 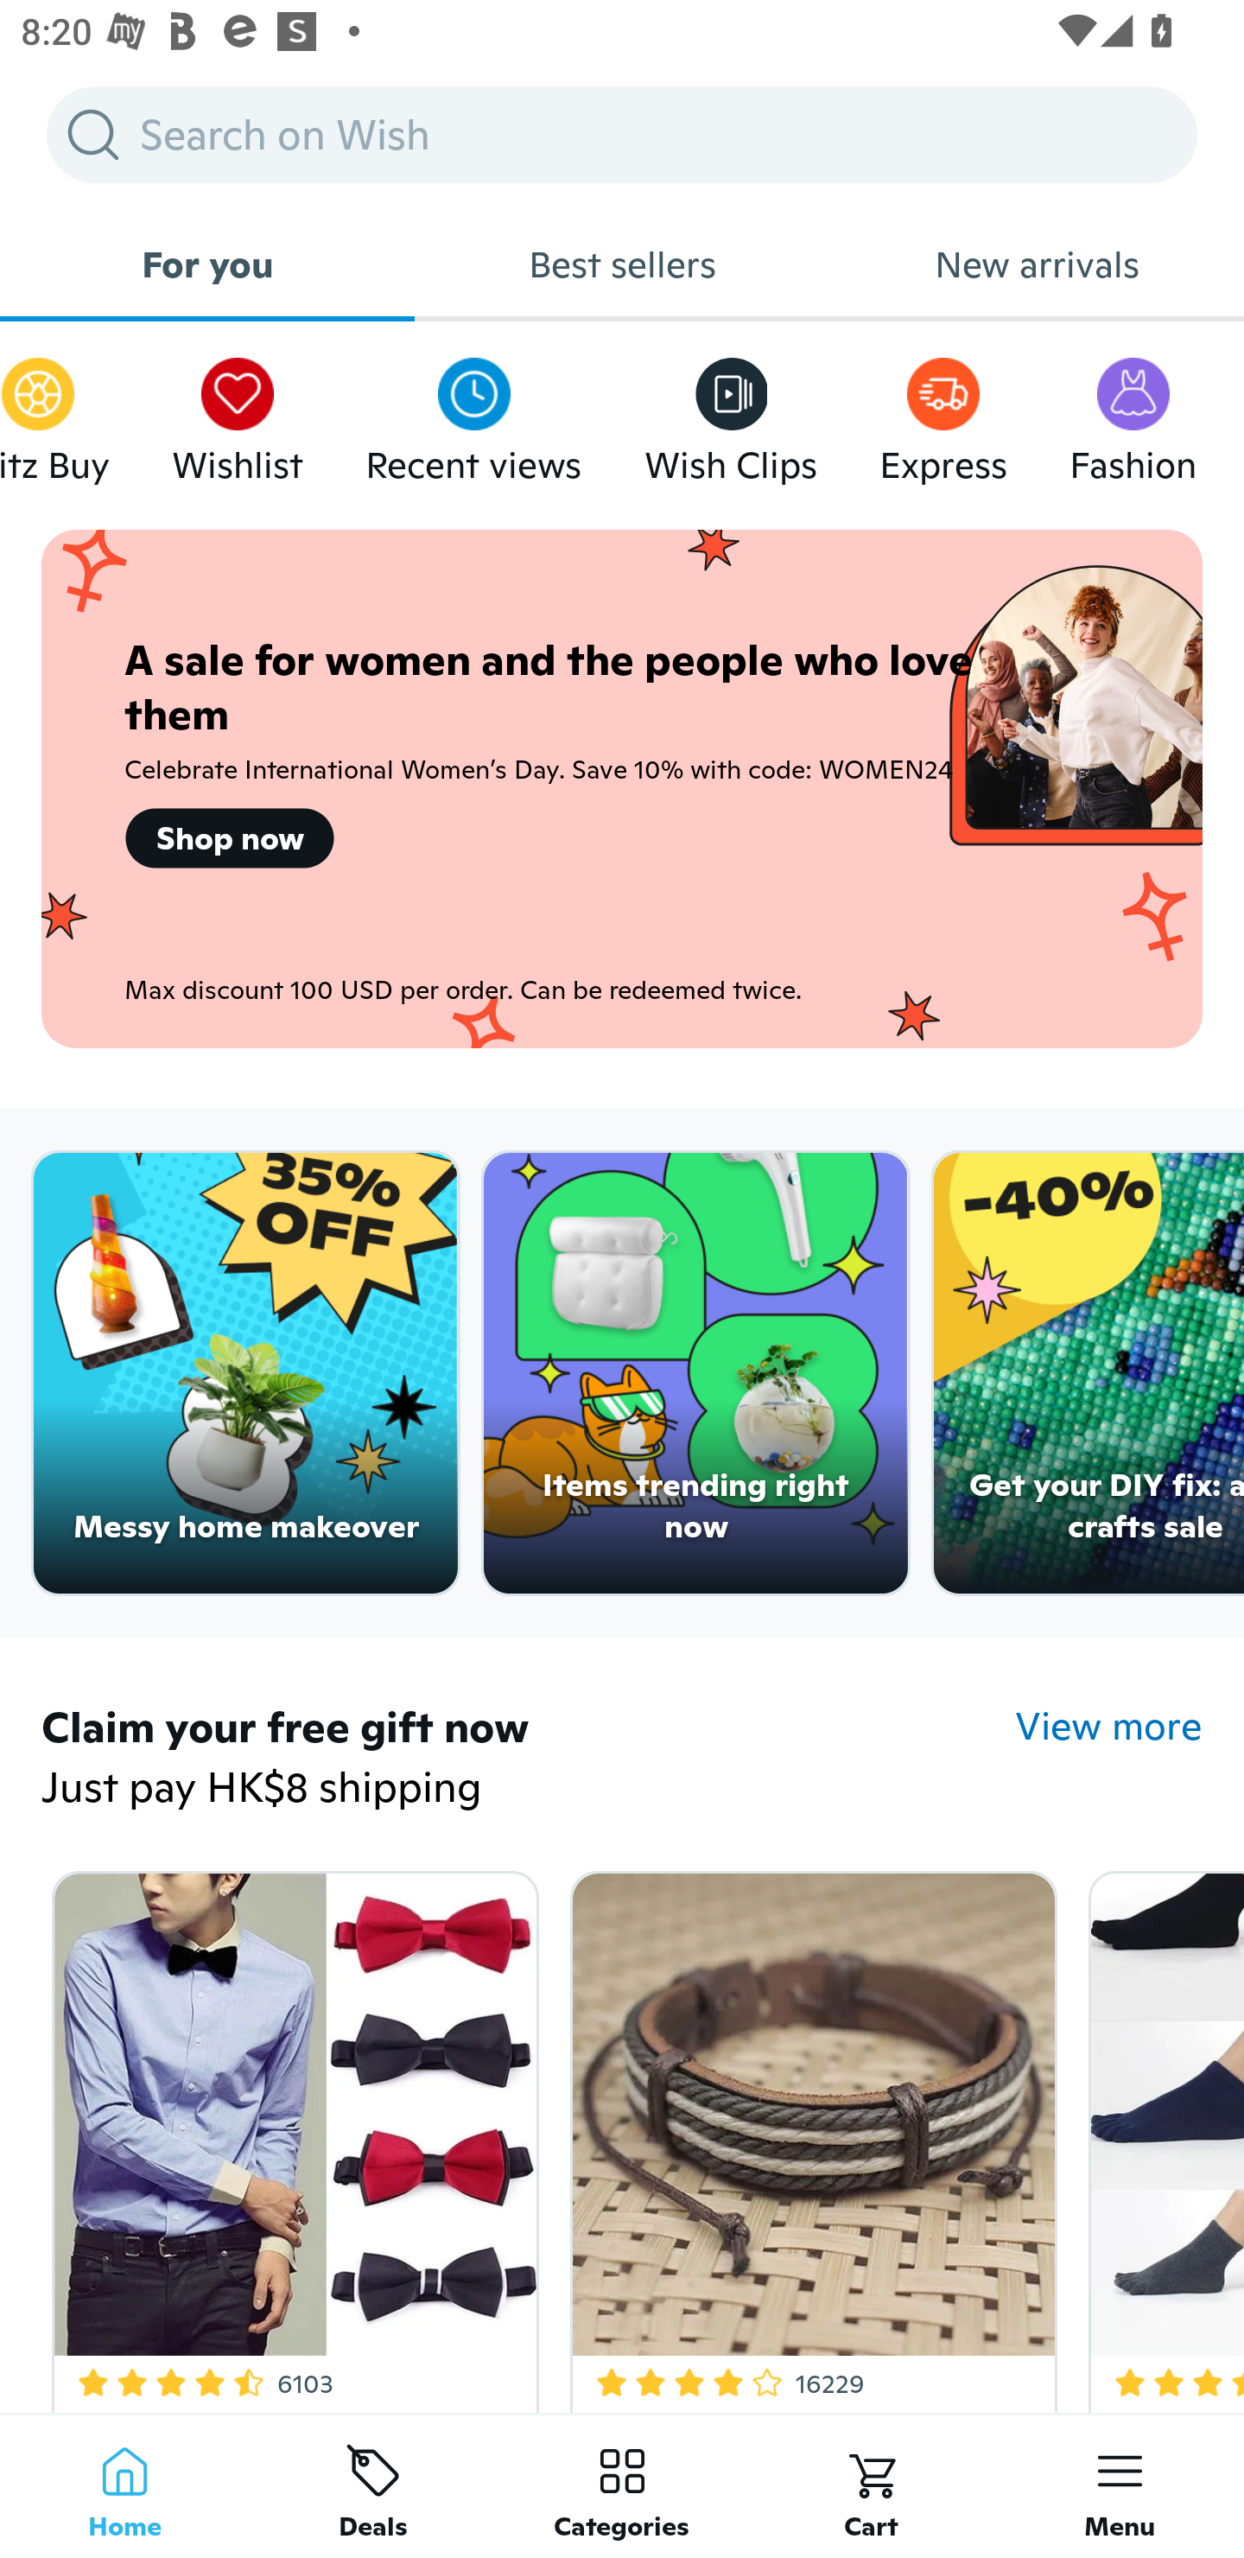 I want to click on Messy home makeover, so click(x=245, y=1373).